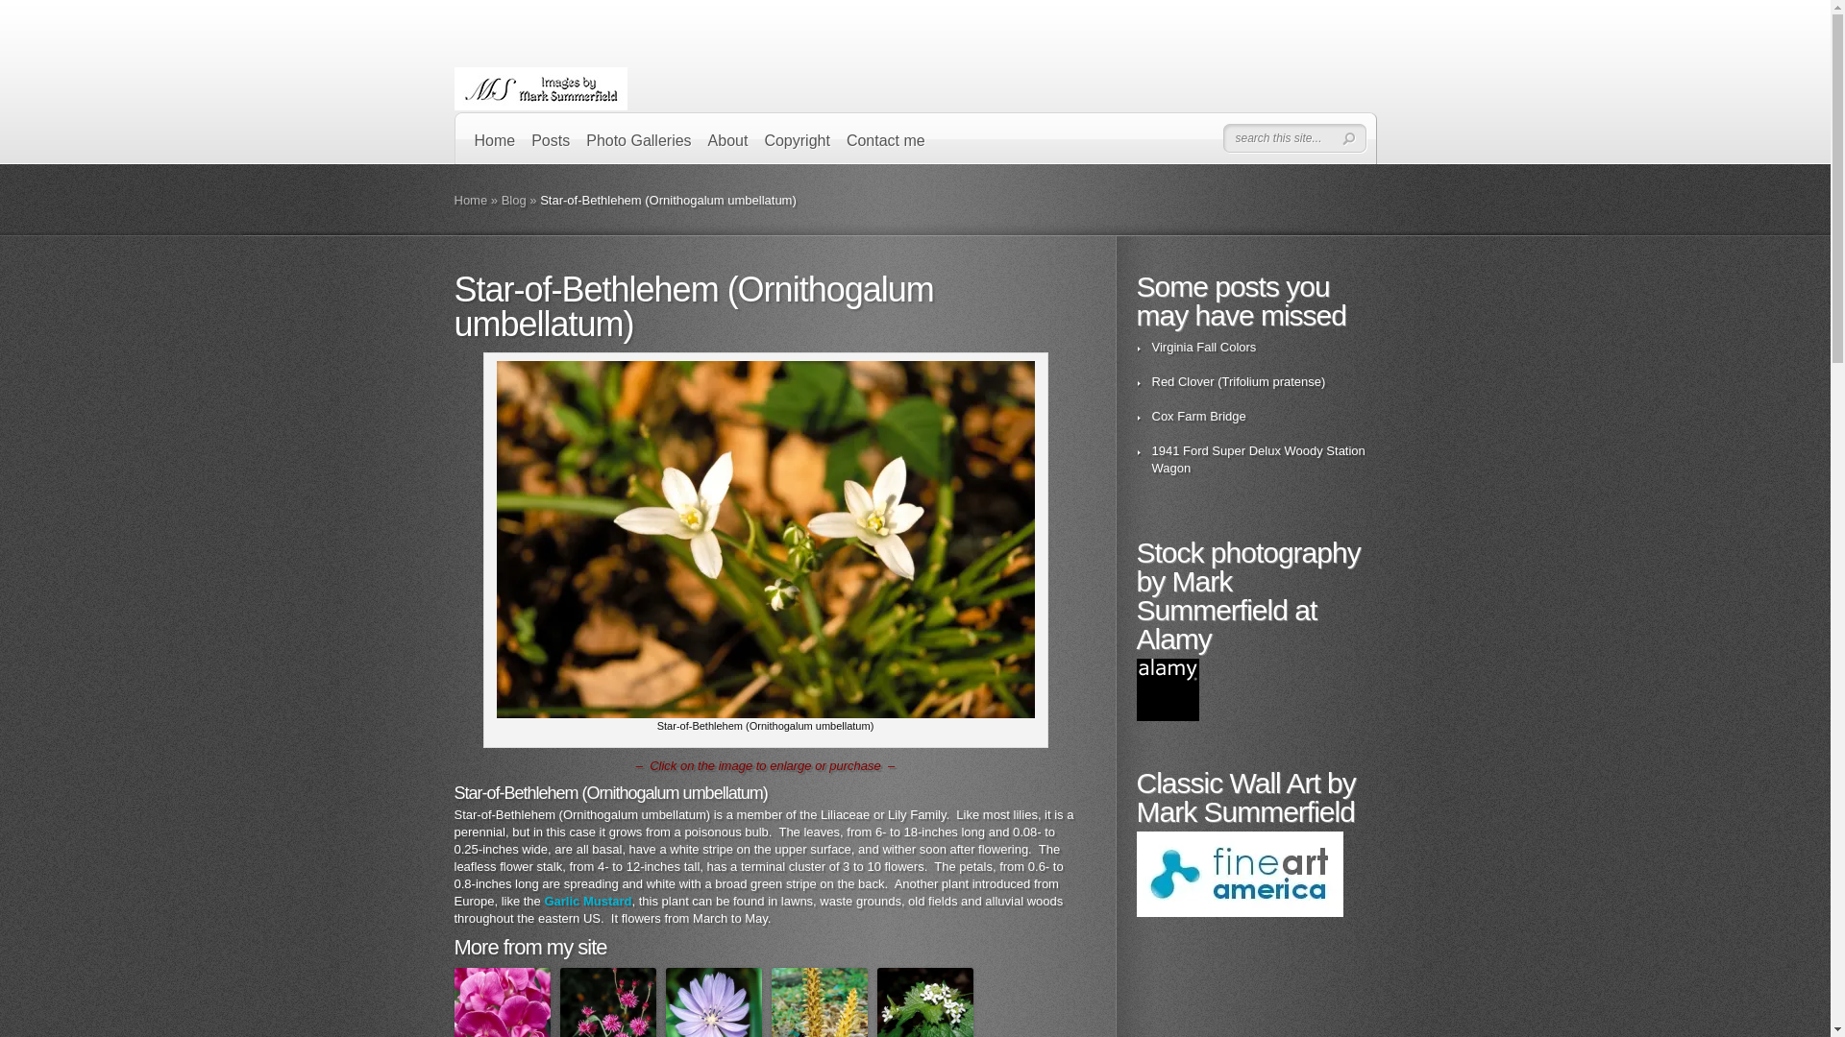 This screenshot has height=1037, width=1845. I want to click on Home, so click(495, 146).